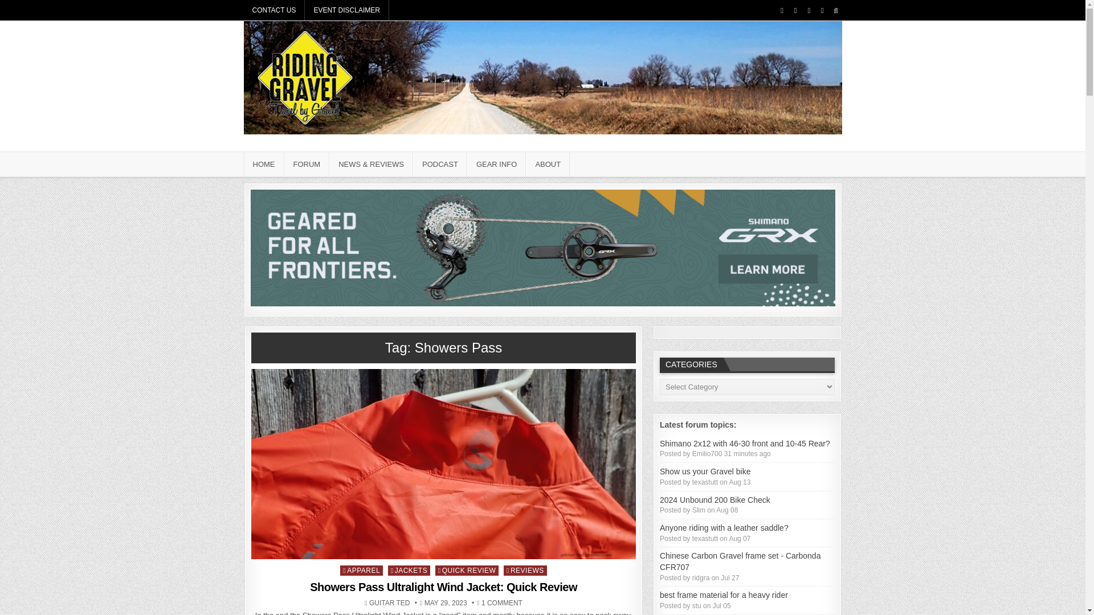 The width and height of the screenshot is (1094, 615). I want to click on QUICK REVIEW, so click(467, 570).